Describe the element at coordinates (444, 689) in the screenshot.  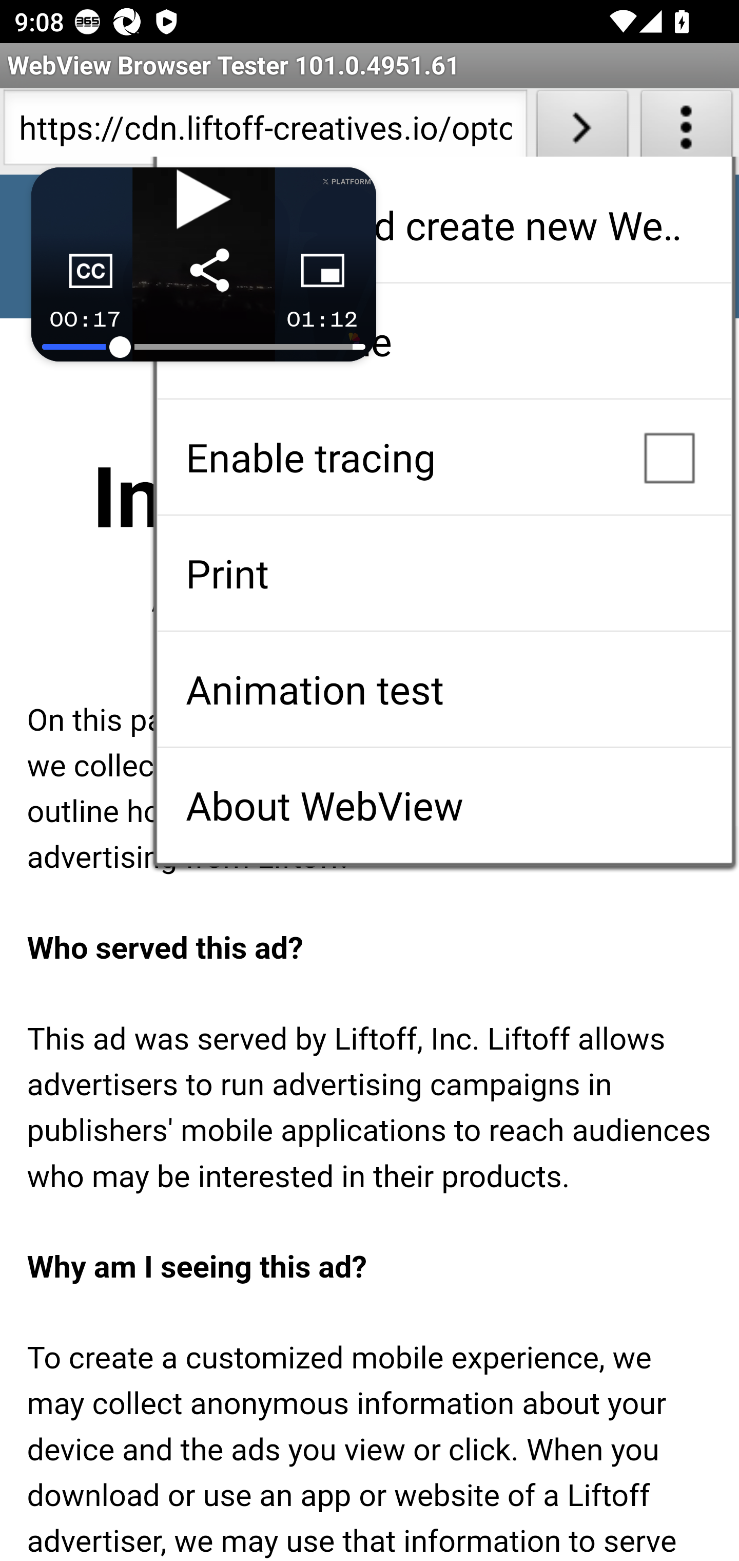
I see `Animation test` at that location.